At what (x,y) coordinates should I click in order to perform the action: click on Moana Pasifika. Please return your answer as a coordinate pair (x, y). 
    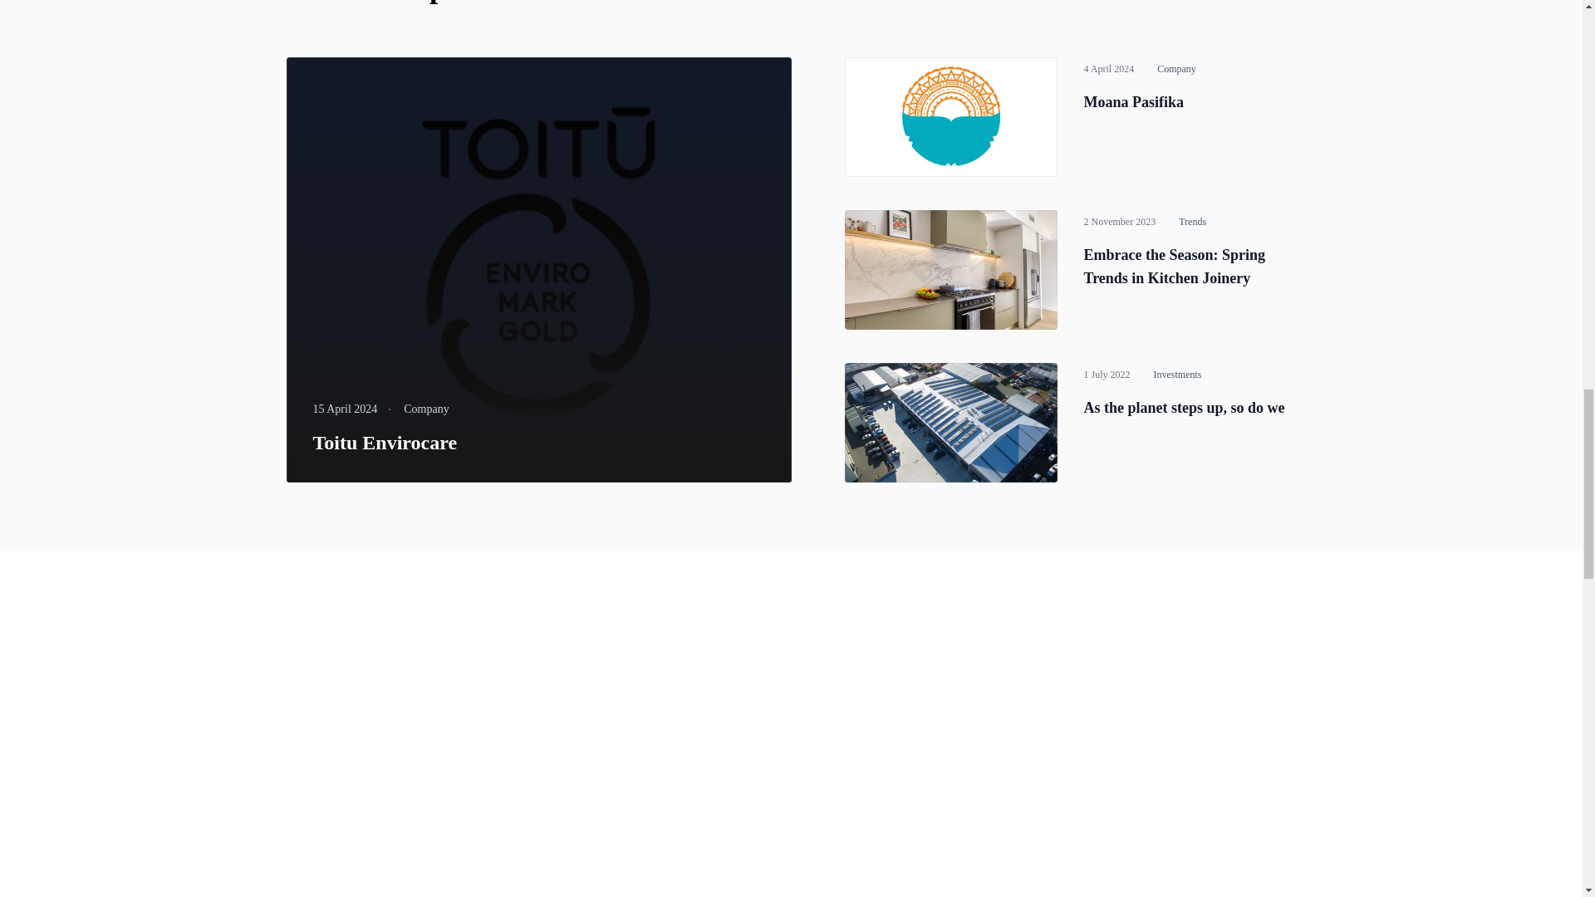
    Looking at the image, I should click on (1133, 101).